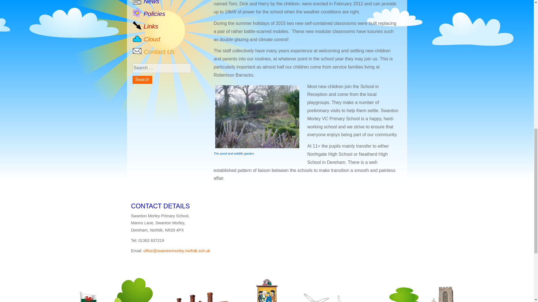 The width and height of the screenshot is (538, 302). Describe the element at coordinates (142, 80) in the screenshot. I see `Search` at that location.